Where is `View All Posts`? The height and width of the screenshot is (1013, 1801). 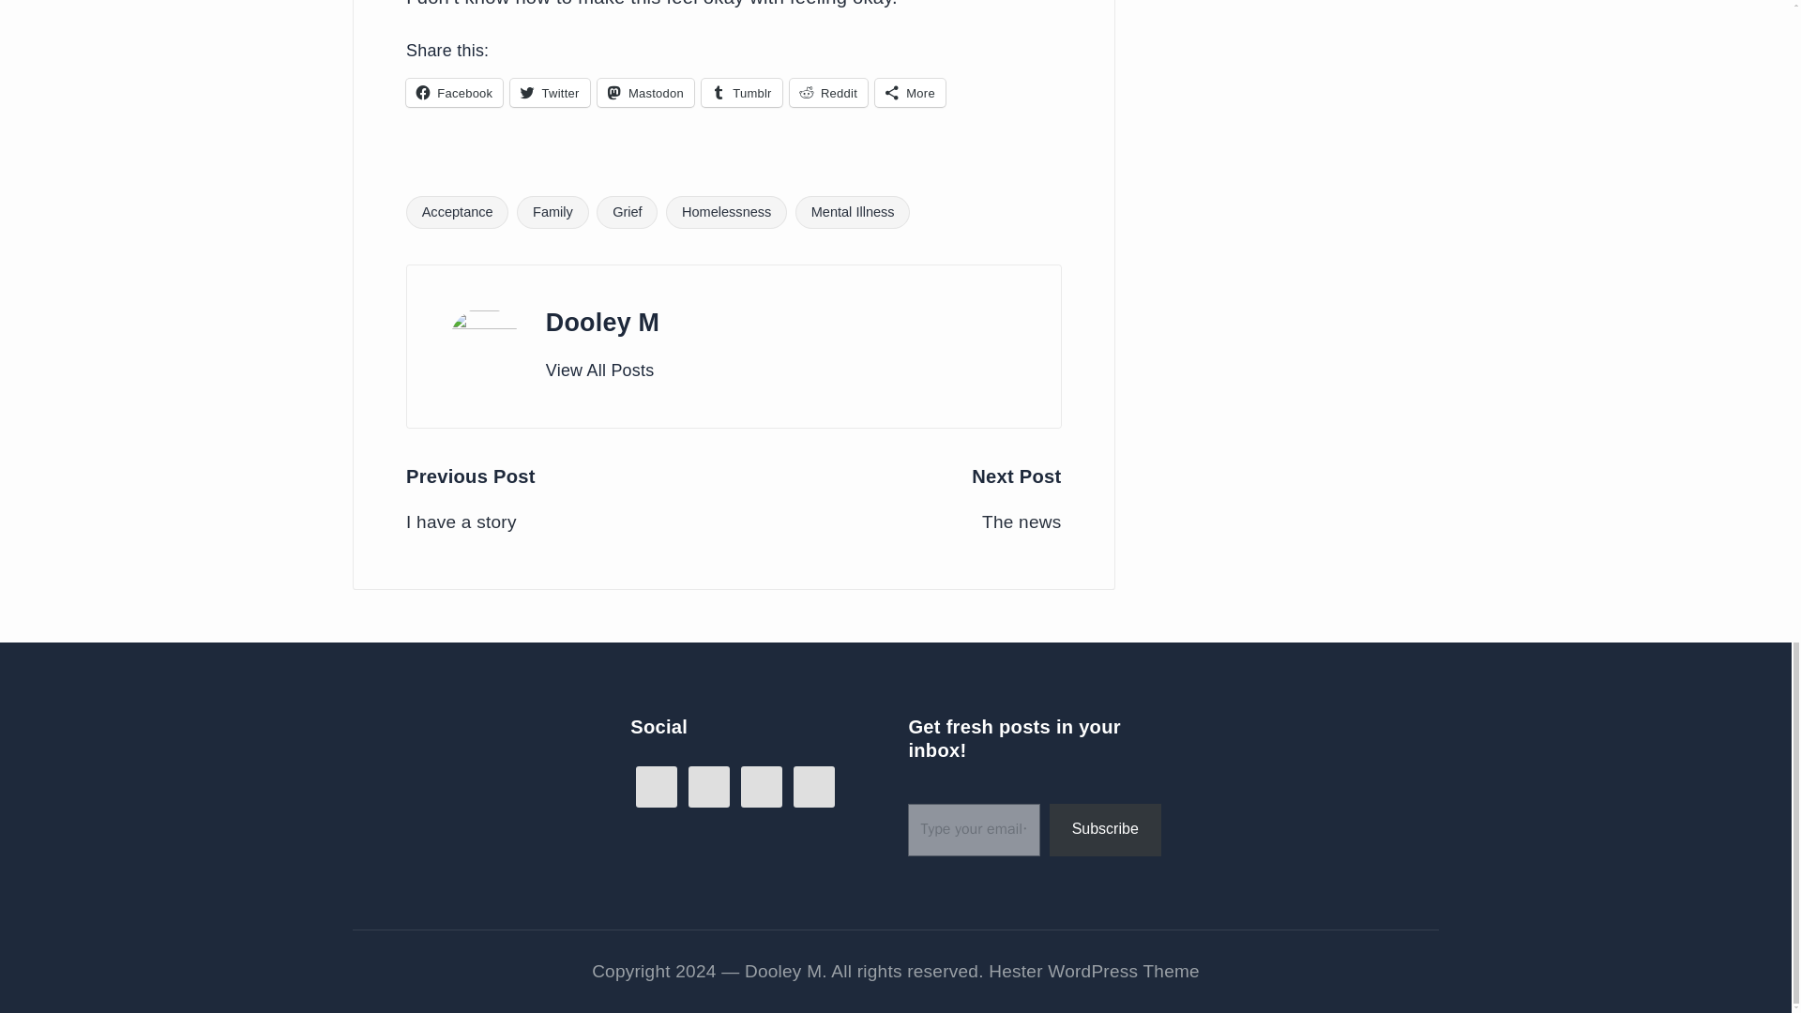
View All Posts is located at coordinates (600, 371).